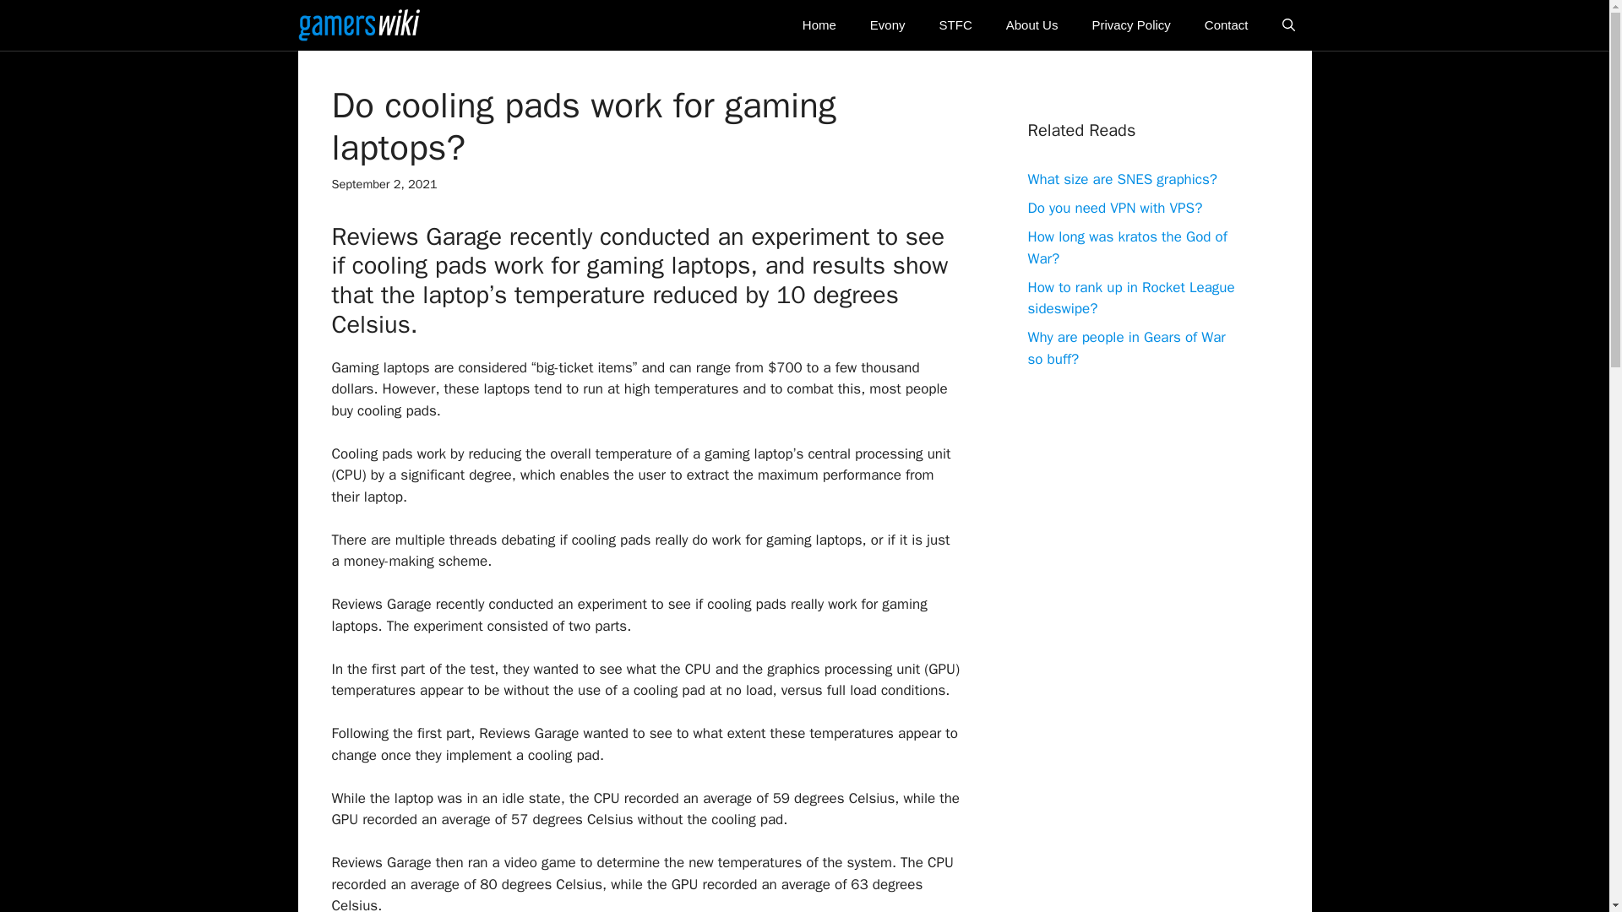 This screenshot has height=912, width=1622. Describe the element at coordinates (358, 25) in the screenshot. I see `Gamers Wiki` at that location.